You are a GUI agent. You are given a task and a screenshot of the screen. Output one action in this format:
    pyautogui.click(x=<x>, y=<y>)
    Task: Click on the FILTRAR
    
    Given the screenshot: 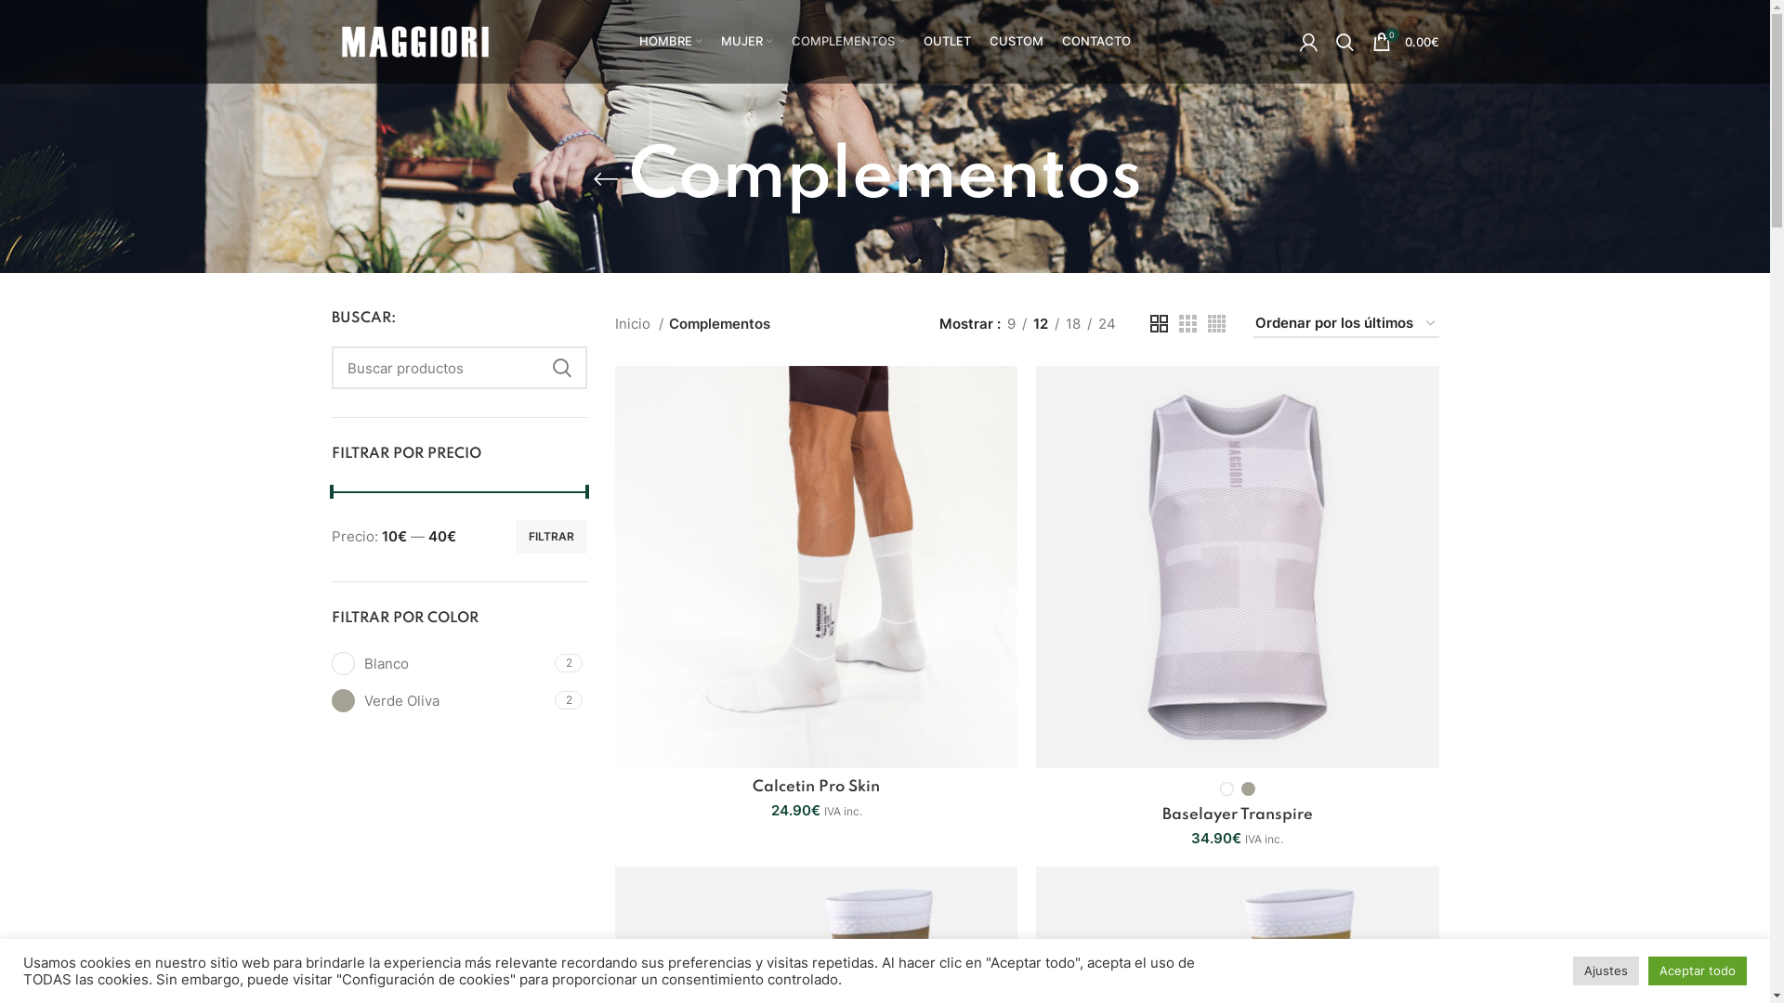 What is the action you would take?
    pyautogui.click(x=552, y=537)
    